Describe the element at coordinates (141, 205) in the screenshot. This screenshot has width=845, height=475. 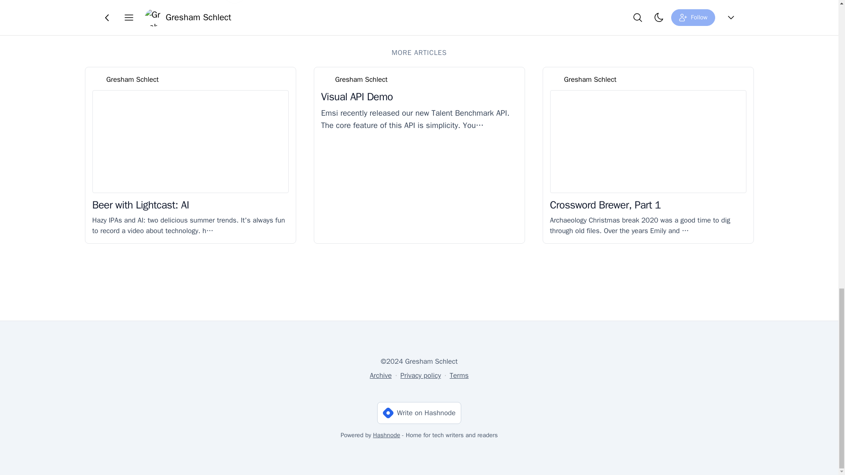
I see `Beer with Lightcast: AI` at that location.